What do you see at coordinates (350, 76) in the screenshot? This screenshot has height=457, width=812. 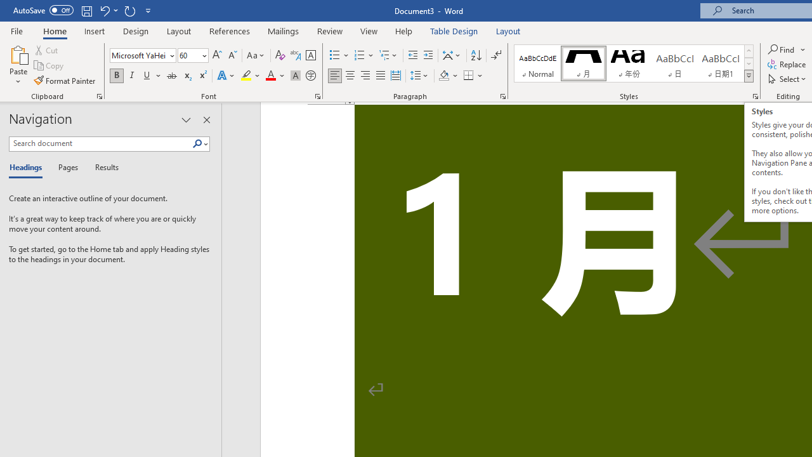 I see `Center` at bounding box center [350, 76].